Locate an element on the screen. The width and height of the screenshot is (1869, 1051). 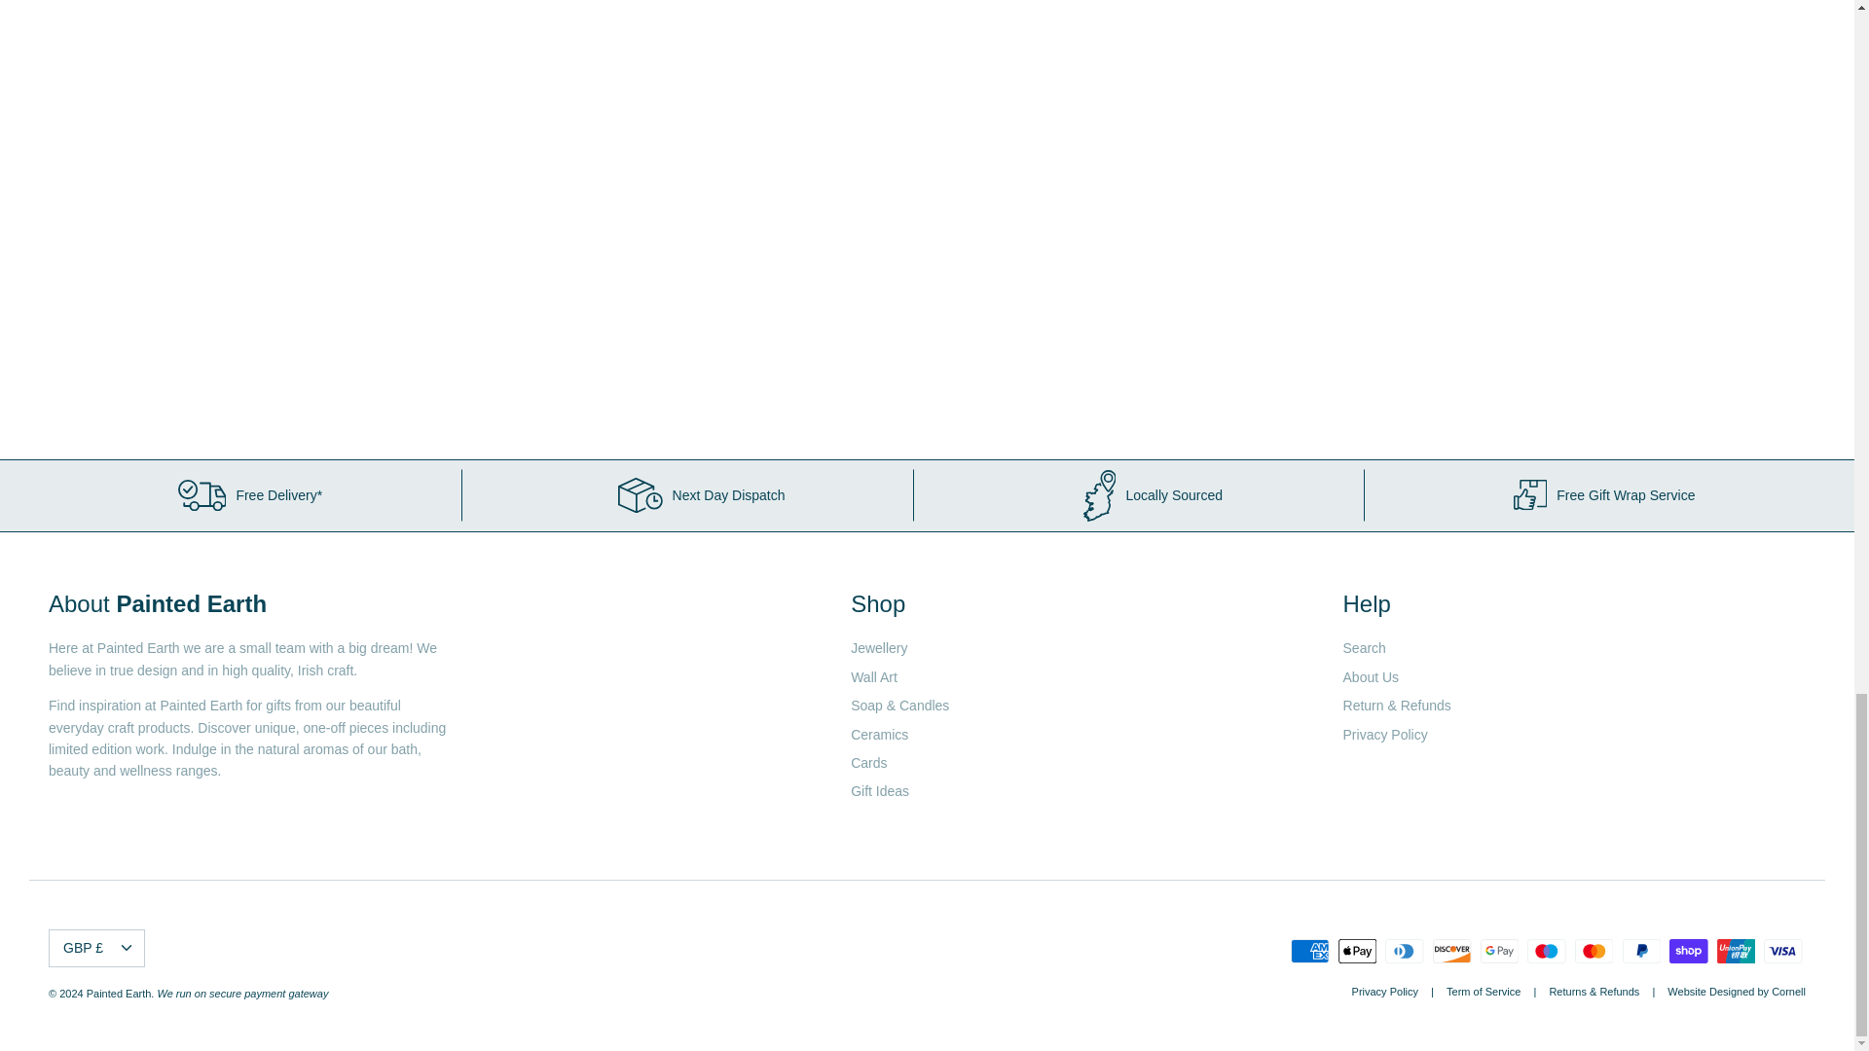
Apple Pay is located at coordinates (1357, 952).